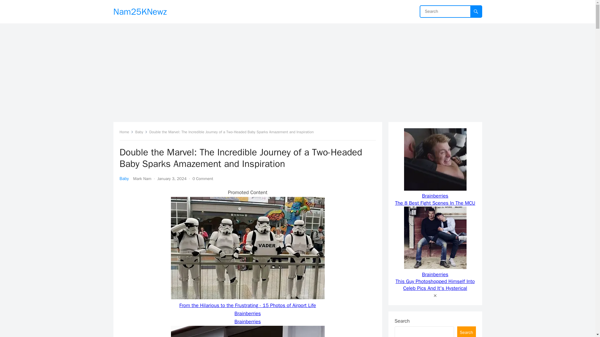 Image resolution: width=600 pixels, height=337 pixels. Describe the element at coordinates (142, 178) in the screenshot. I see `Mark Nam` at that location.